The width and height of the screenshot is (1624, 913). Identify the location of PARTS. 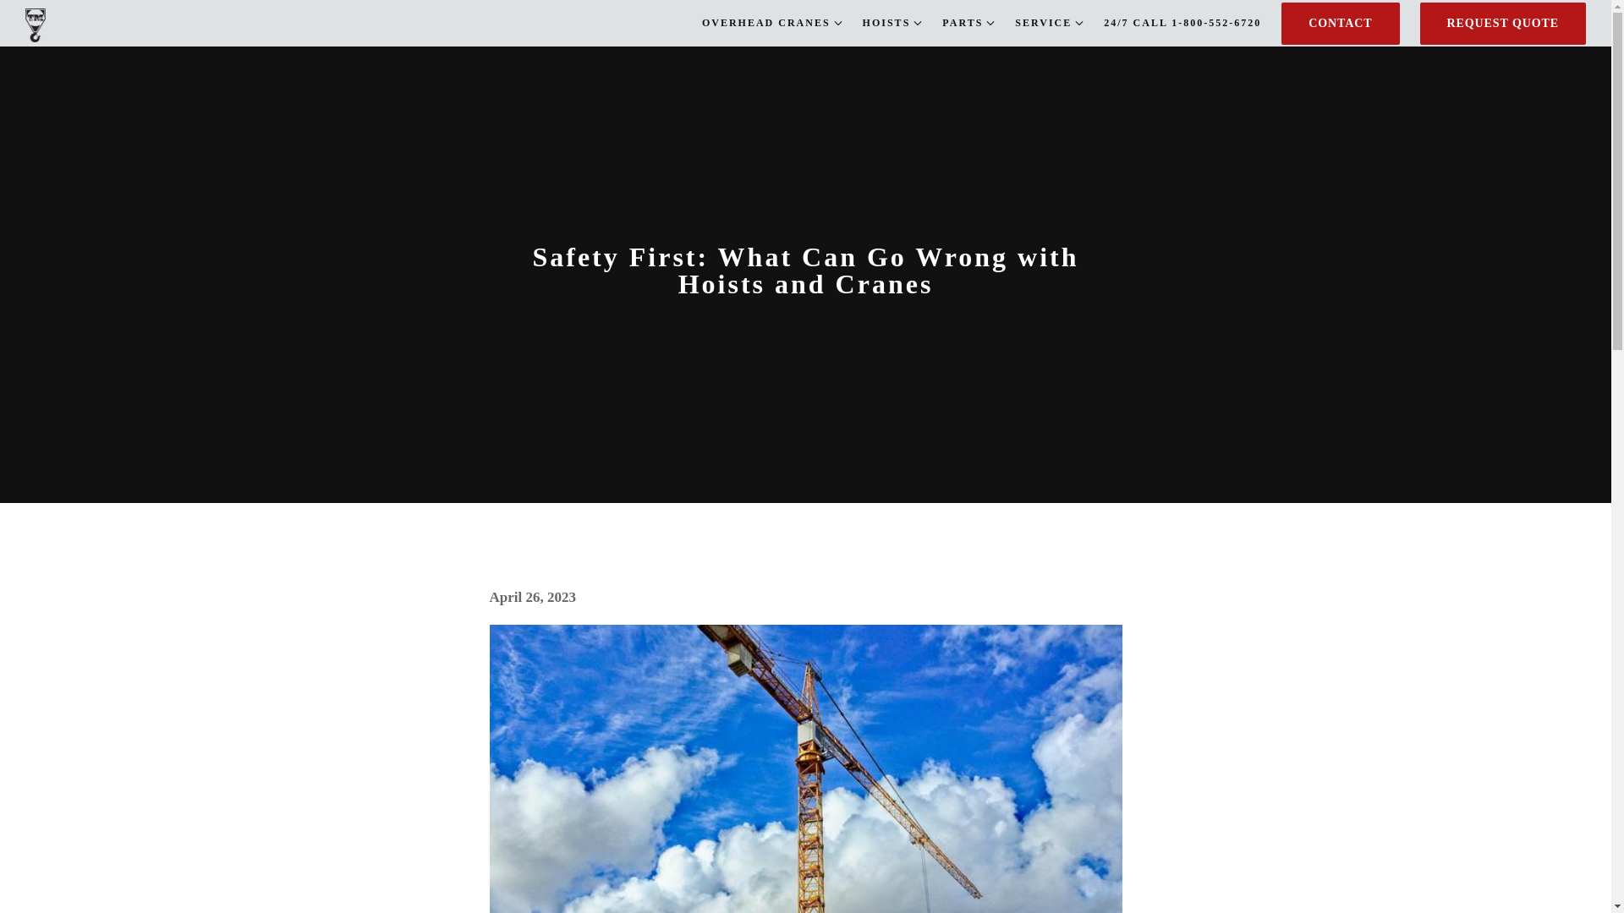
(962, 22).